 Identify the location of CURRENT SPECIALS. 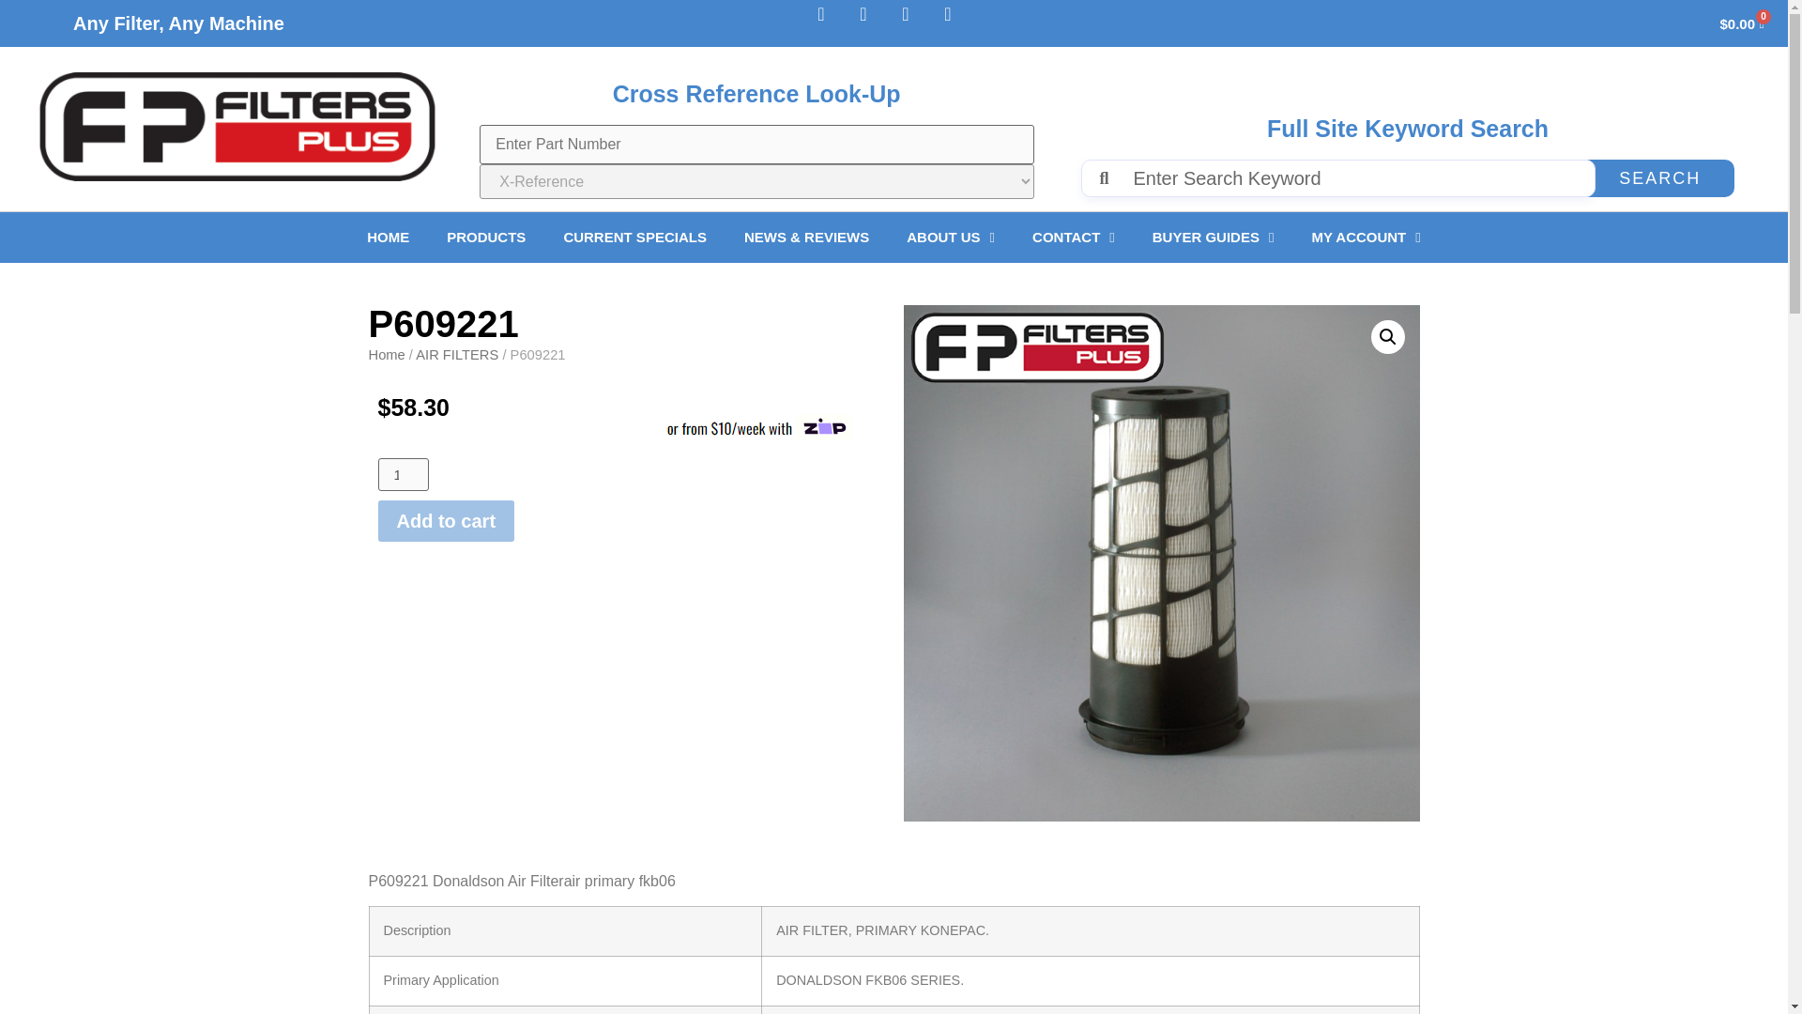
(634, 238).